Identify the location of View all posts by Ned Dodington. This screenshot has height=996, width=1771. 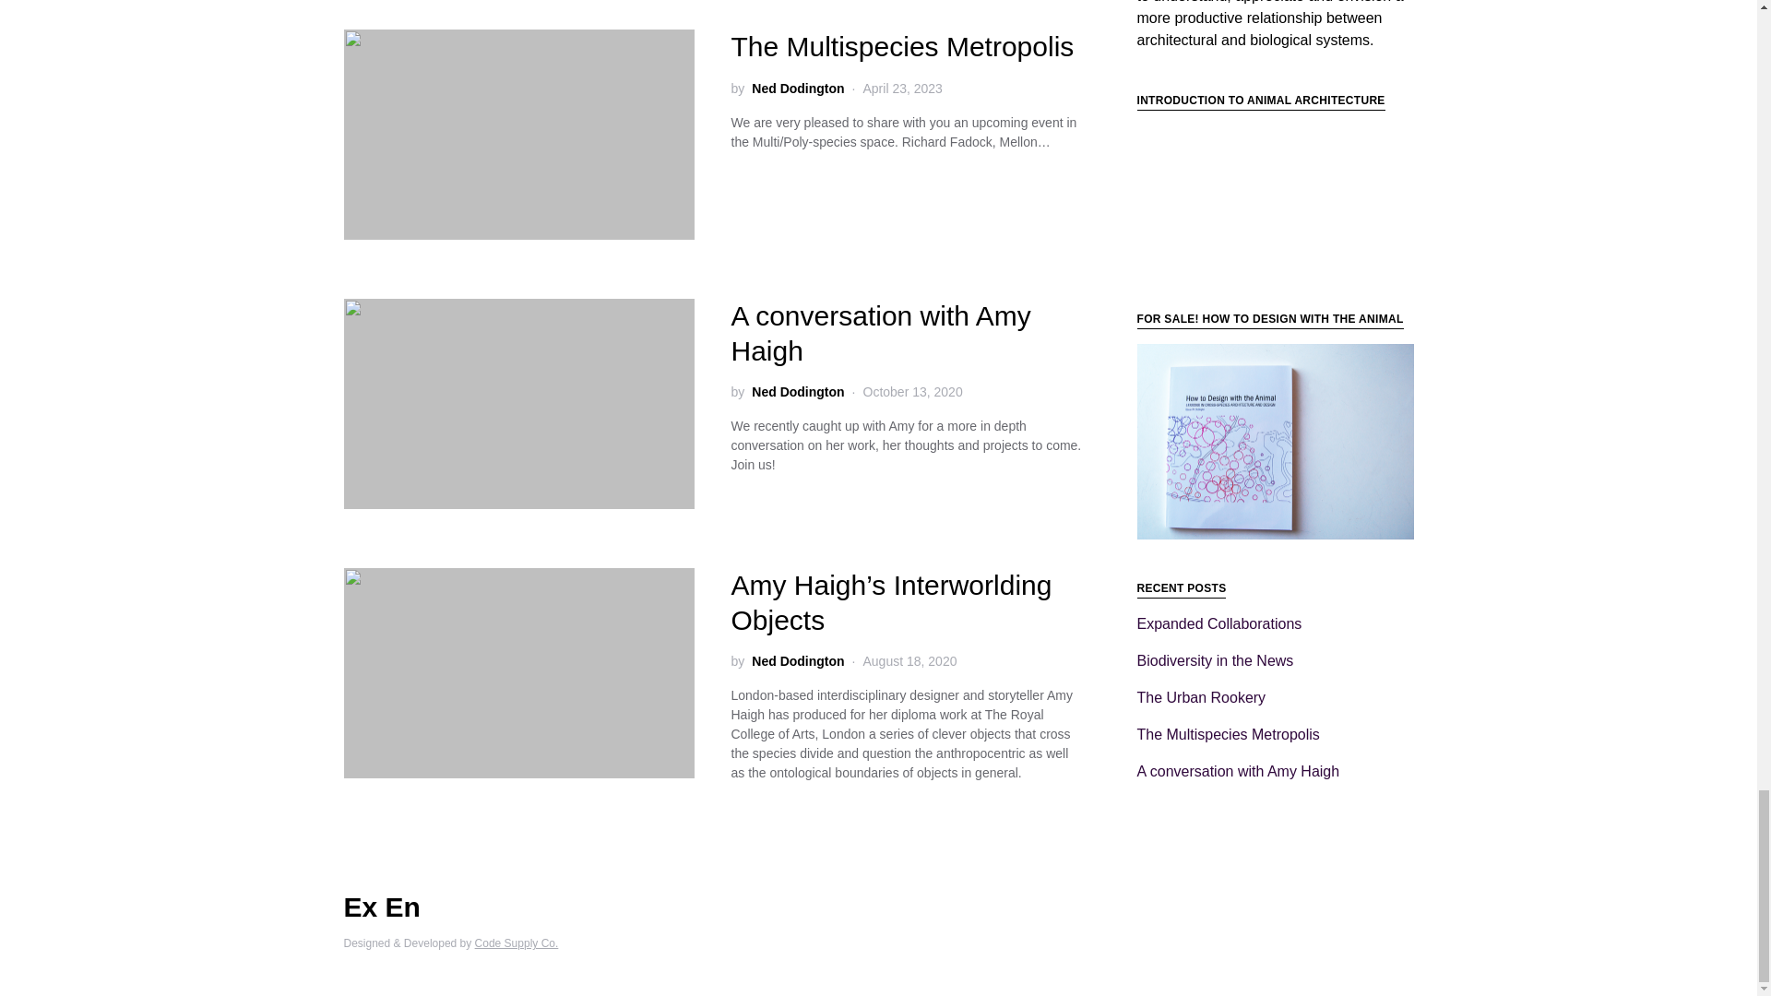
(797, 392).